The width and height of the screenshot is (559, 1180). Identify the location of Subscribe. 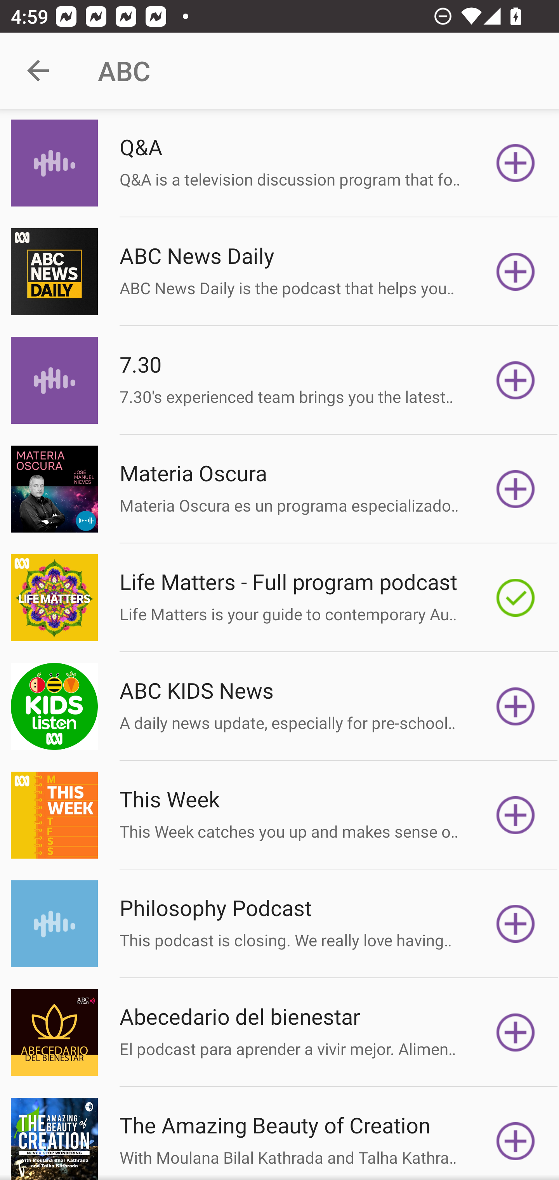
(516, 1139).